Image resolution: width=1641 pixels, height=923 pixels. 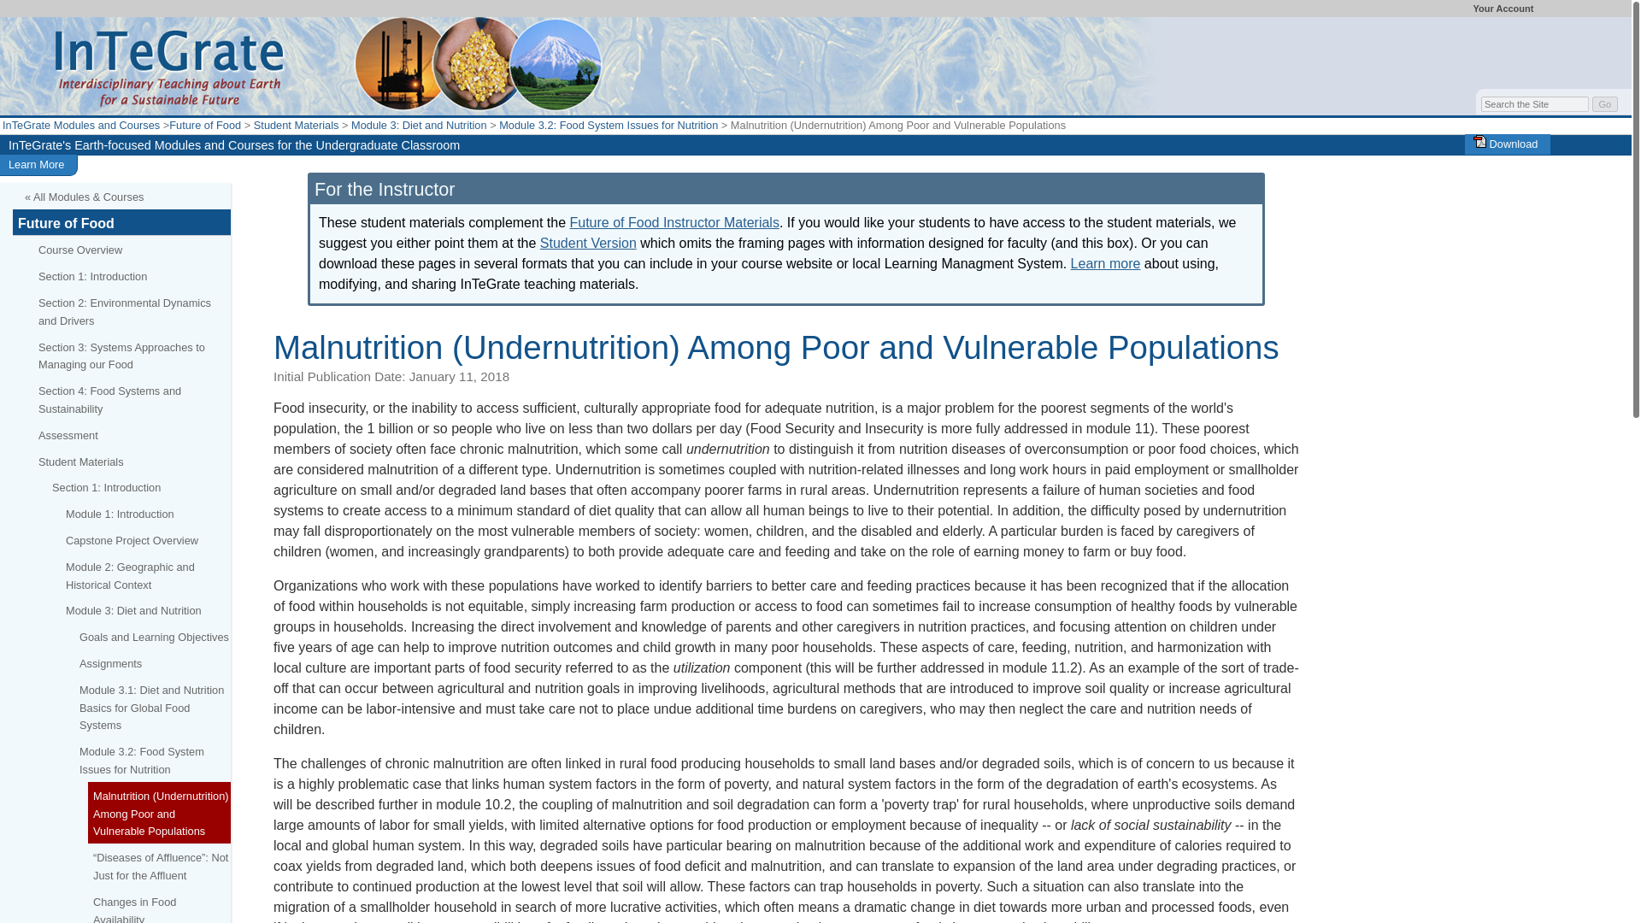 I want to click on Module 1: Introduction, so click(x=145, y=513).